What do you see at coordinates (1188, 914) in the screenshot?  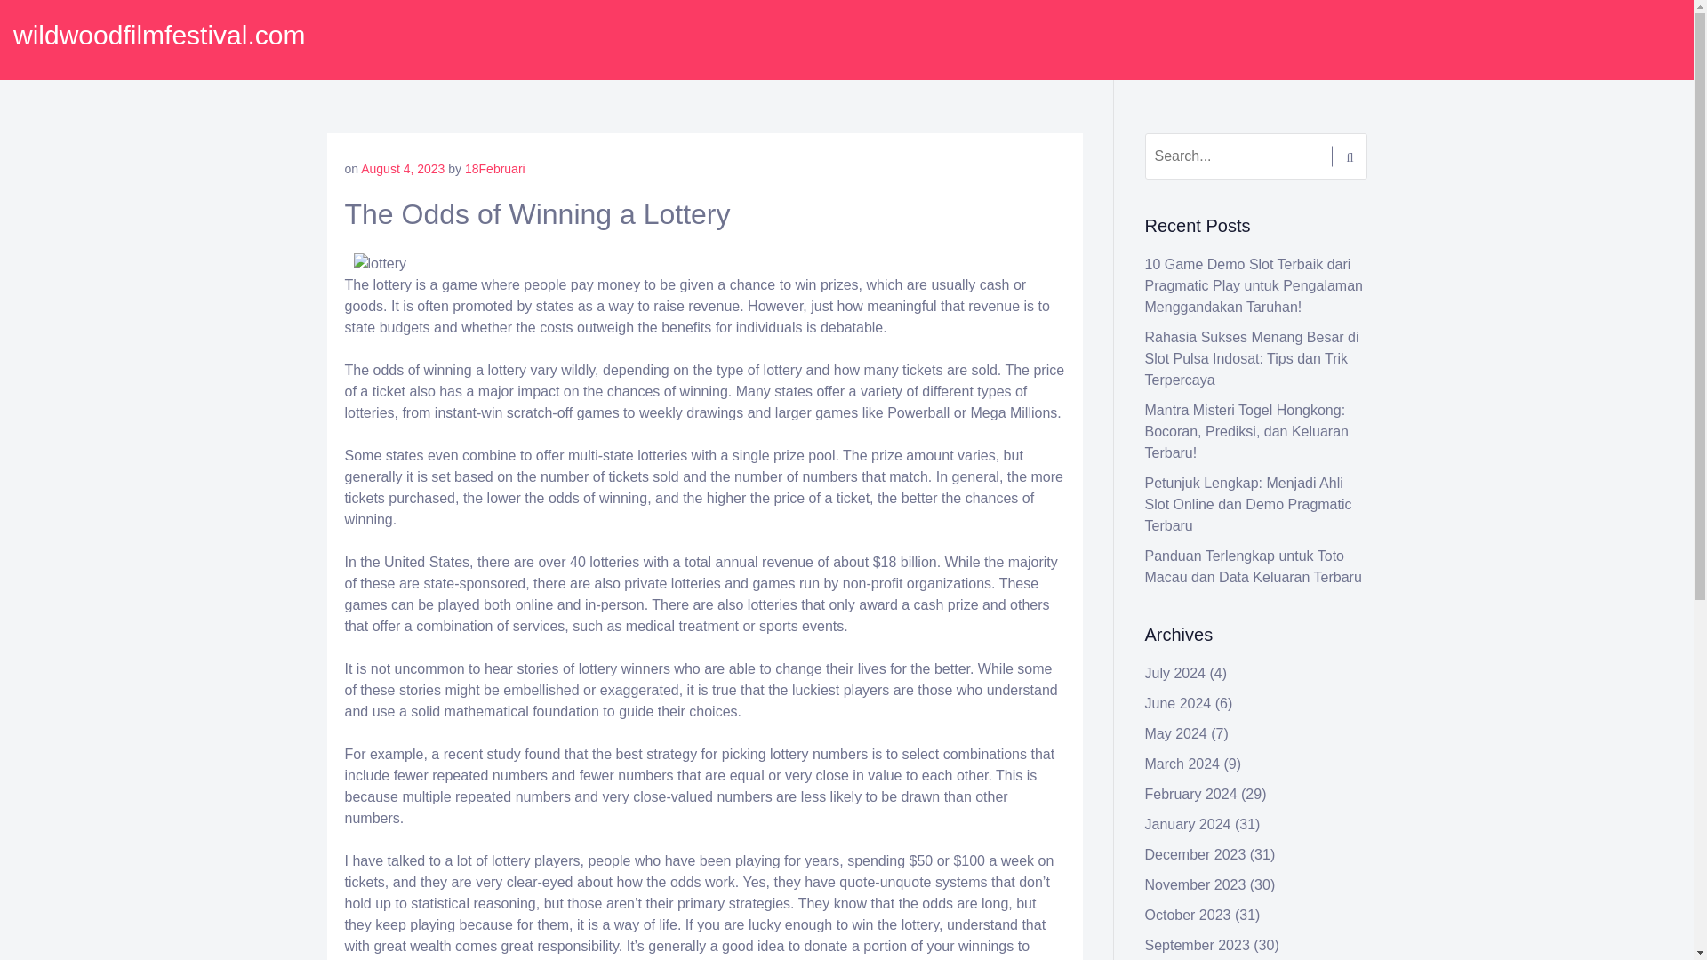 I see `October 2023` at bounding box center [1188, 914].